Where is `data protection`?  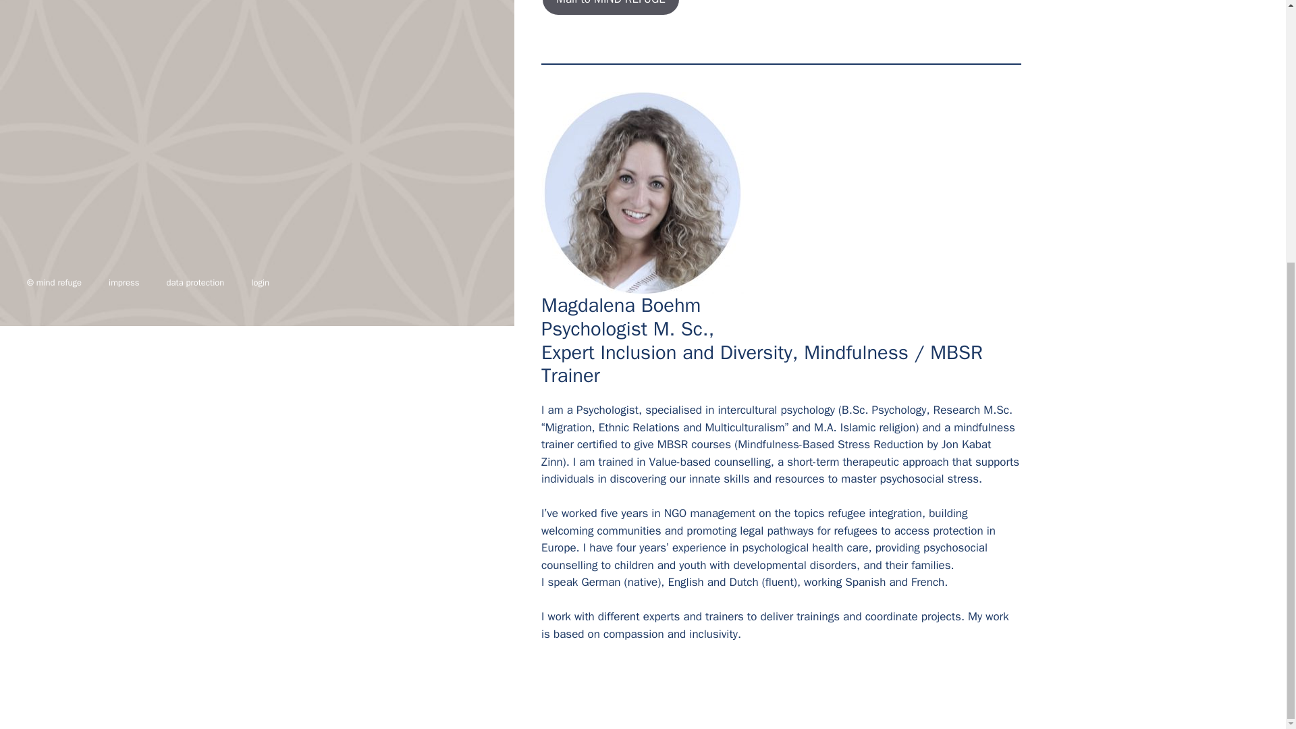 data protection is located at coordinates (194, 282).